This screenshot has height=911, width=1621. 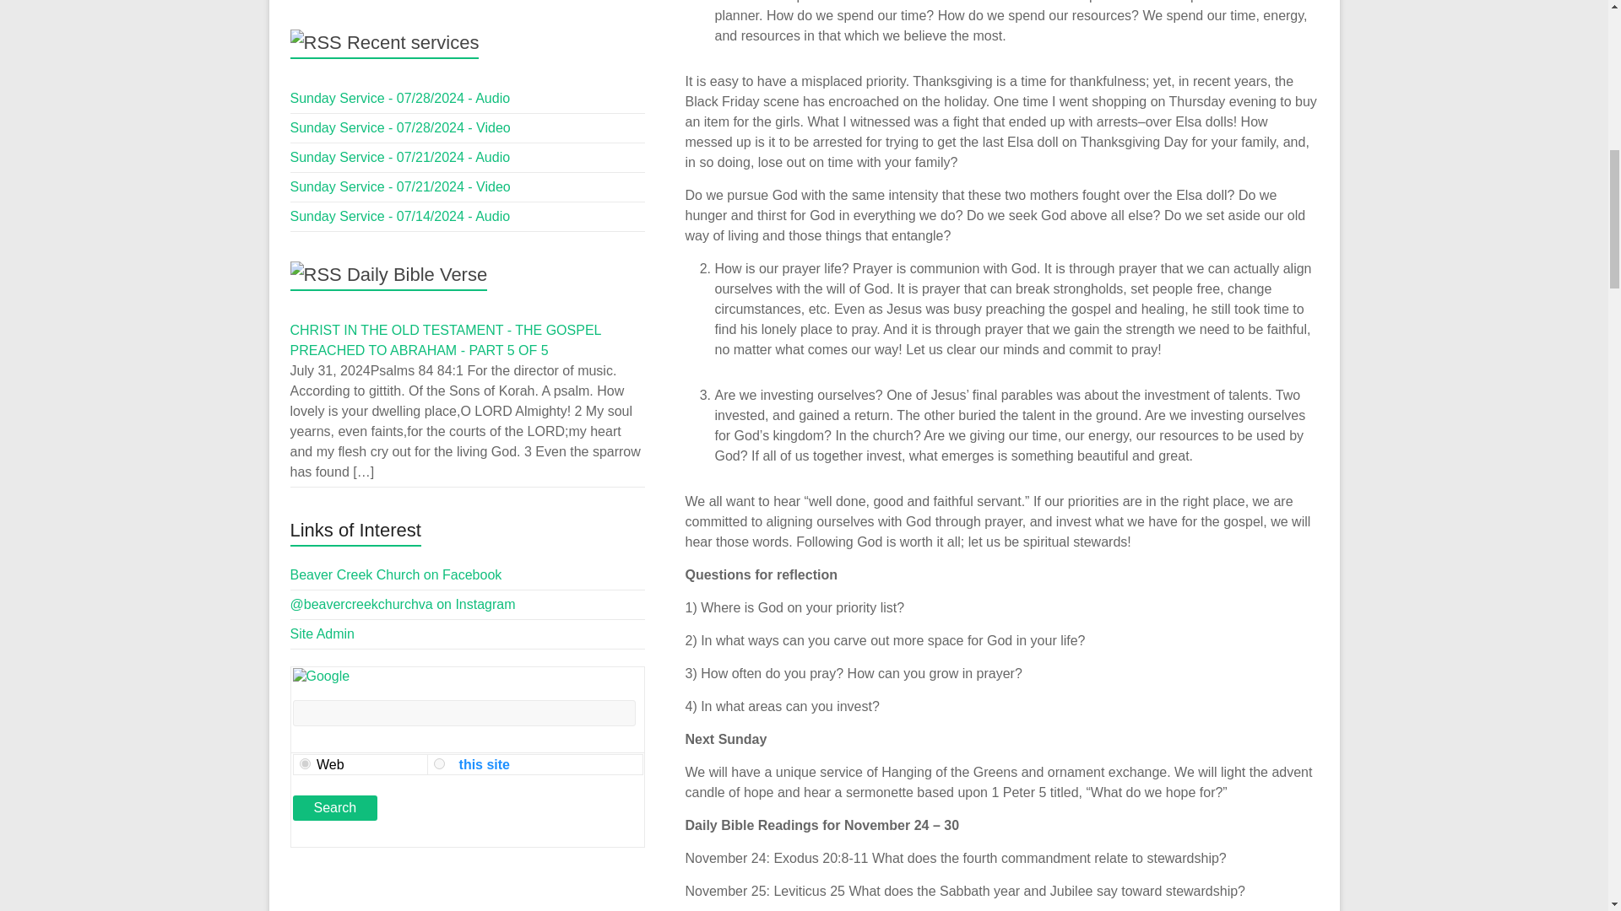 What do you see at coordinates (439, 763) in the screenshot?
I see `beavercreekchurchva.org` at bounding box center [439, 763].